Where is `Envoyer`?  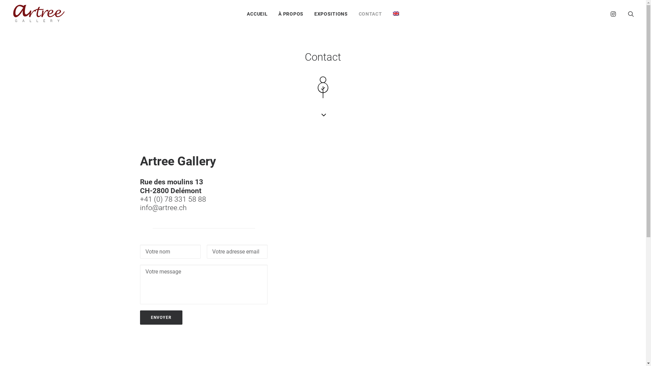 Envoyer is located at coordinates (161, 318).